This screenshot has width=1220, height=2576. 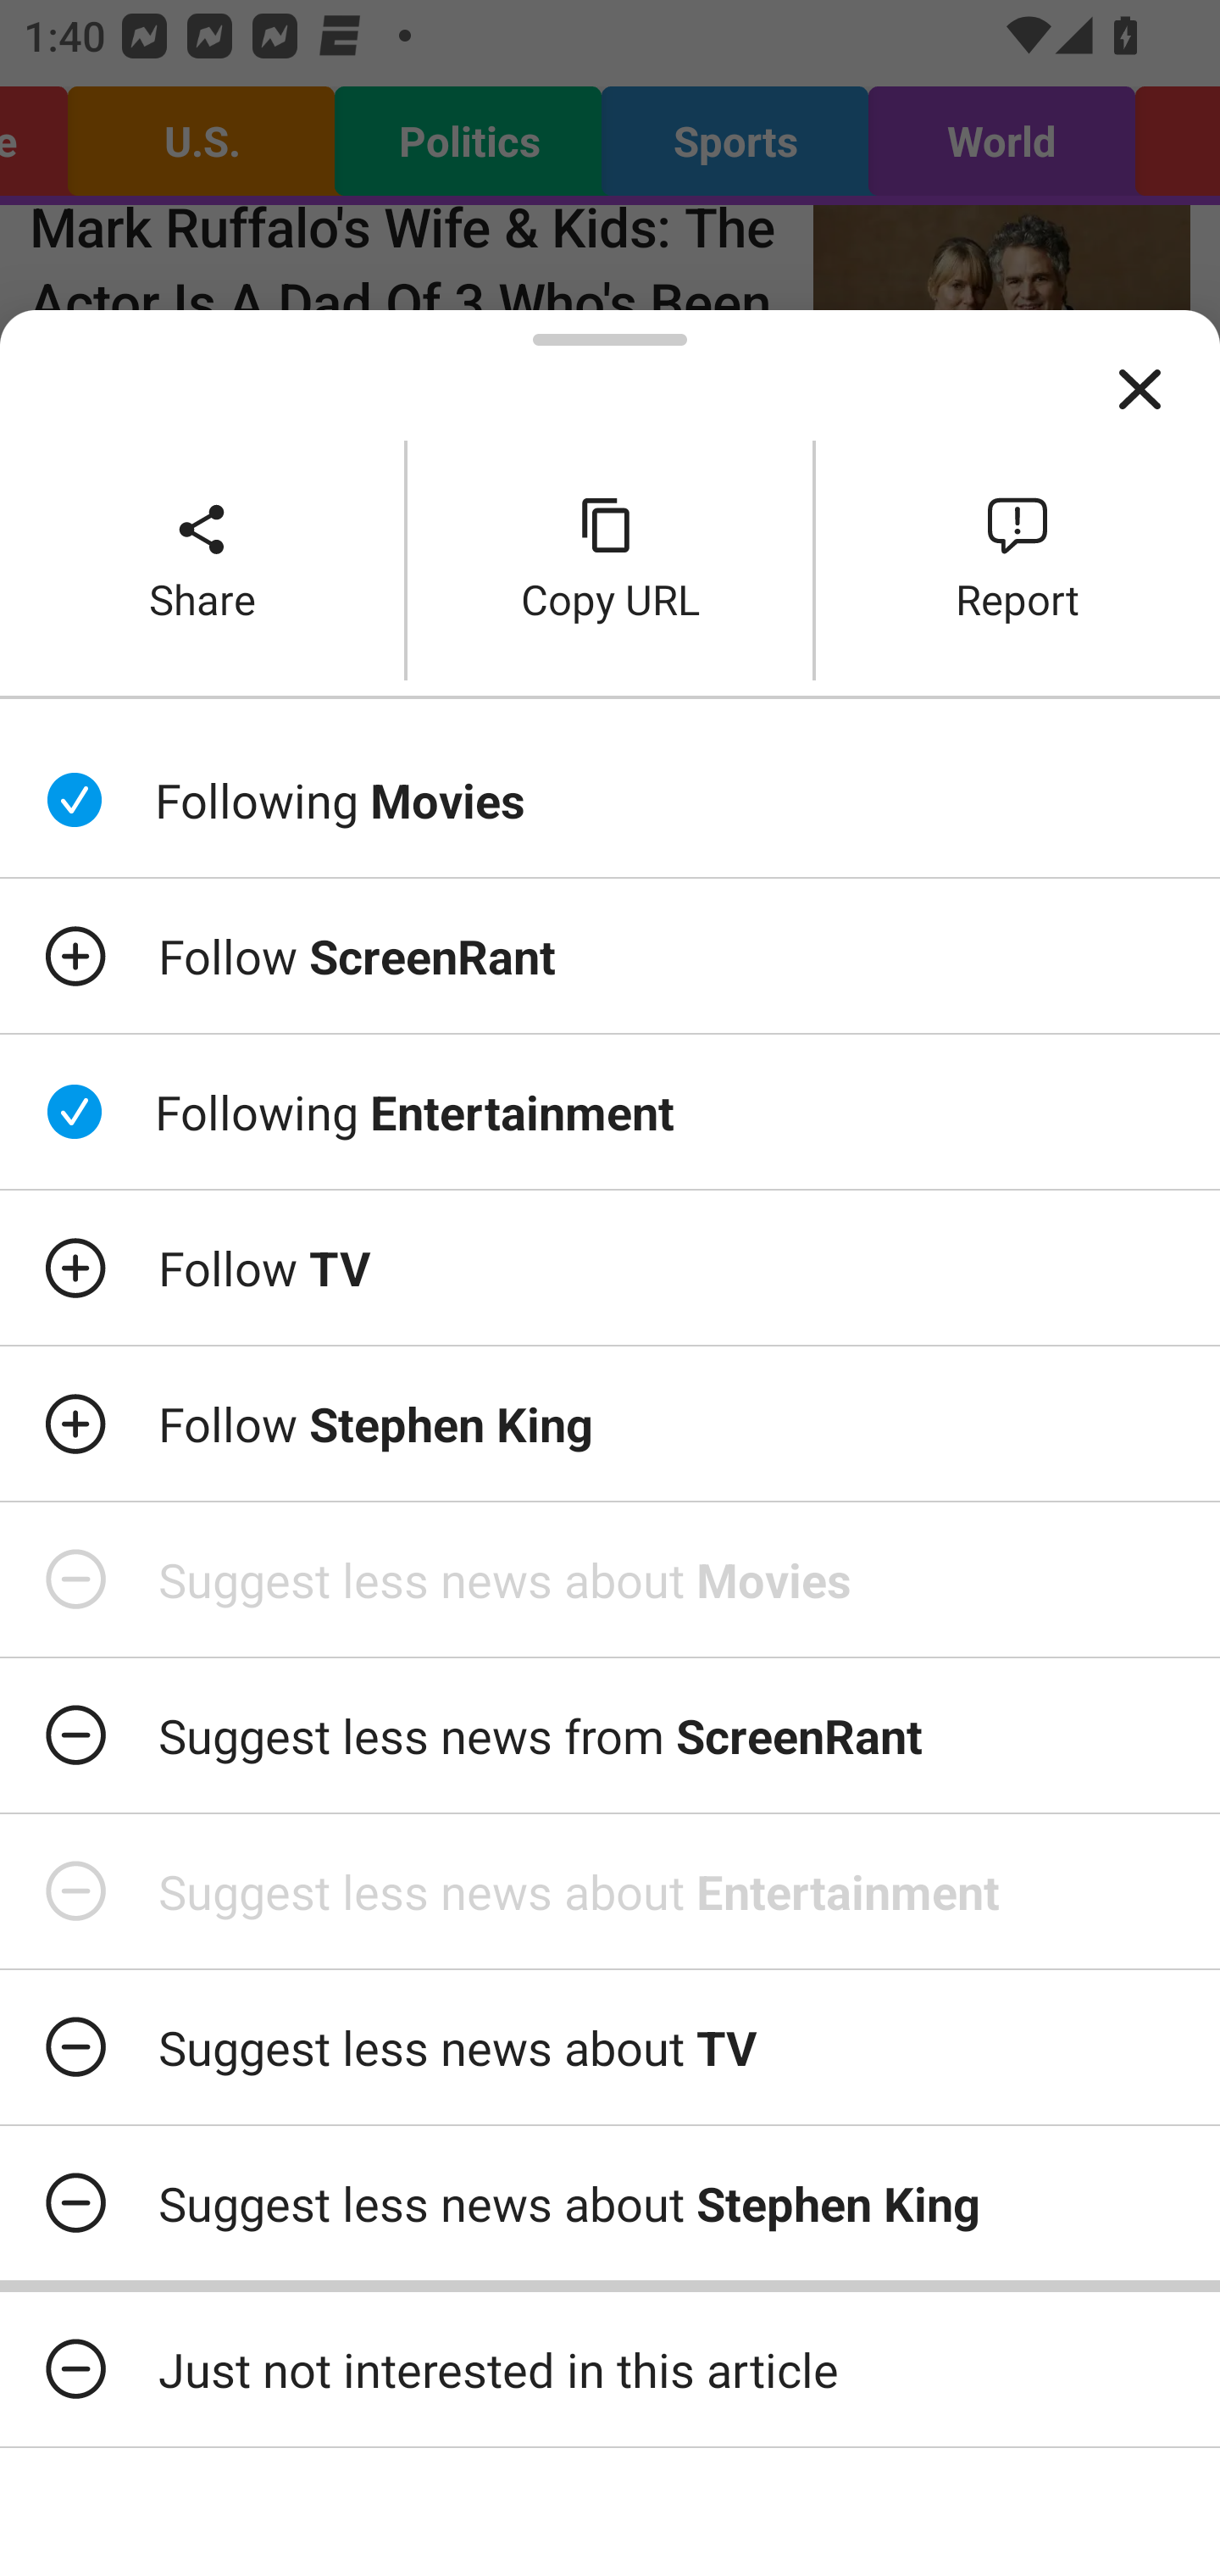 What do you see at coordinates (610, 1890) in the screenshot?
I see `Suggest less news about Entertainment` at bounding box center [610, 1890].